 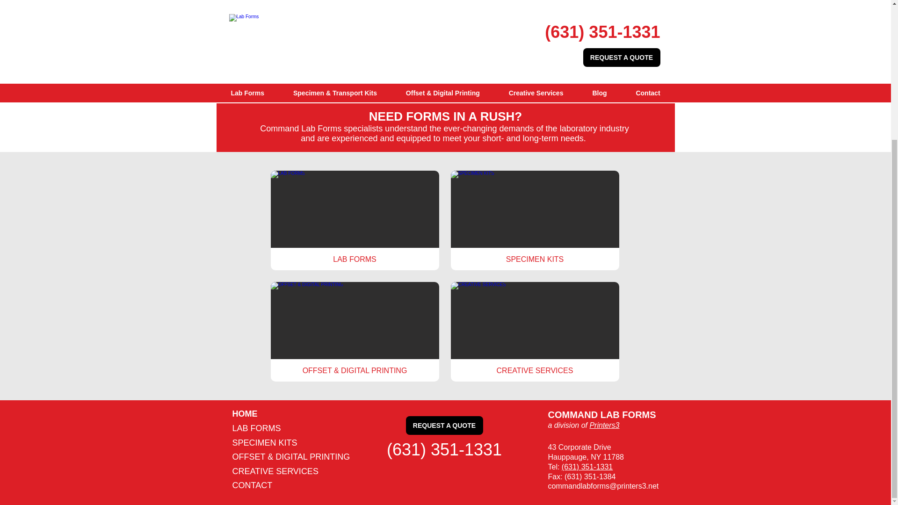 I want to click on See why we are the REQSperts!, so click(x=297, y=59).